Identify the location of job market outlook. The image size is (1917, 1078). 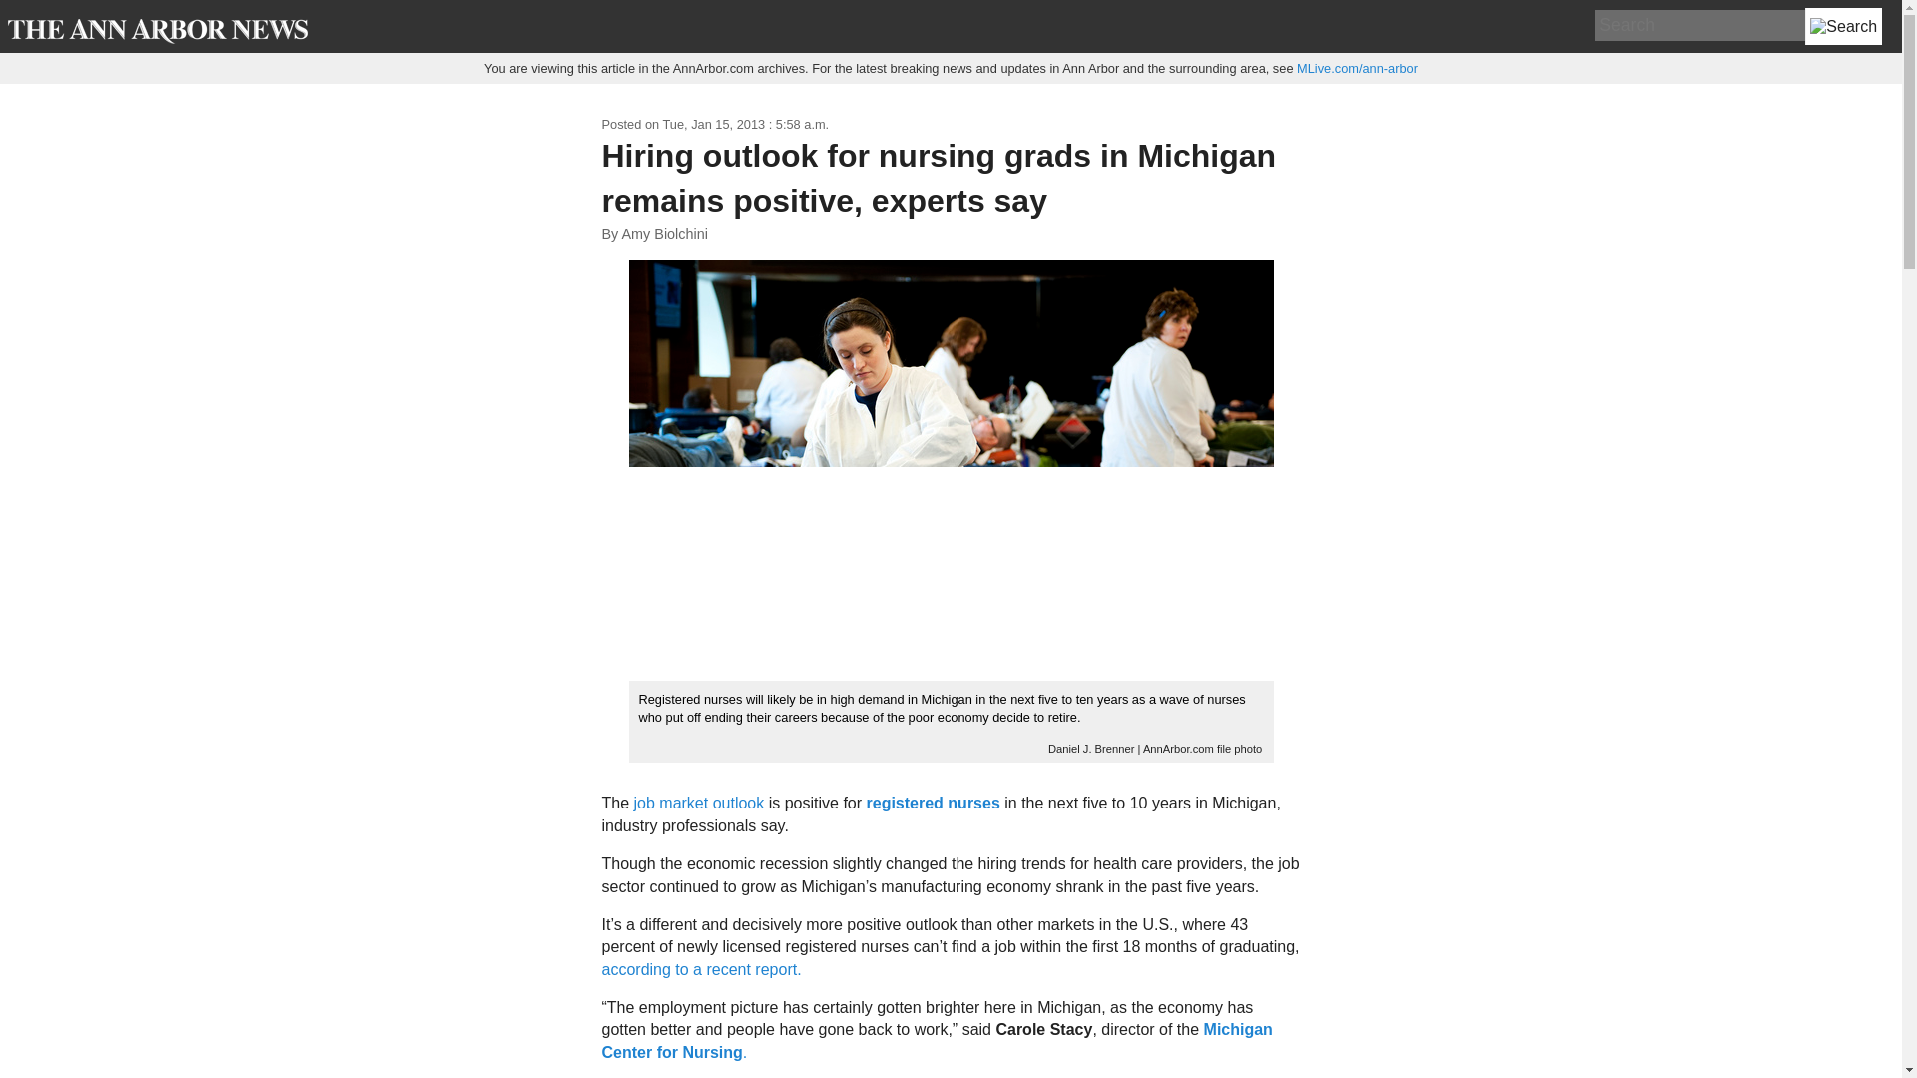
(699, 803).